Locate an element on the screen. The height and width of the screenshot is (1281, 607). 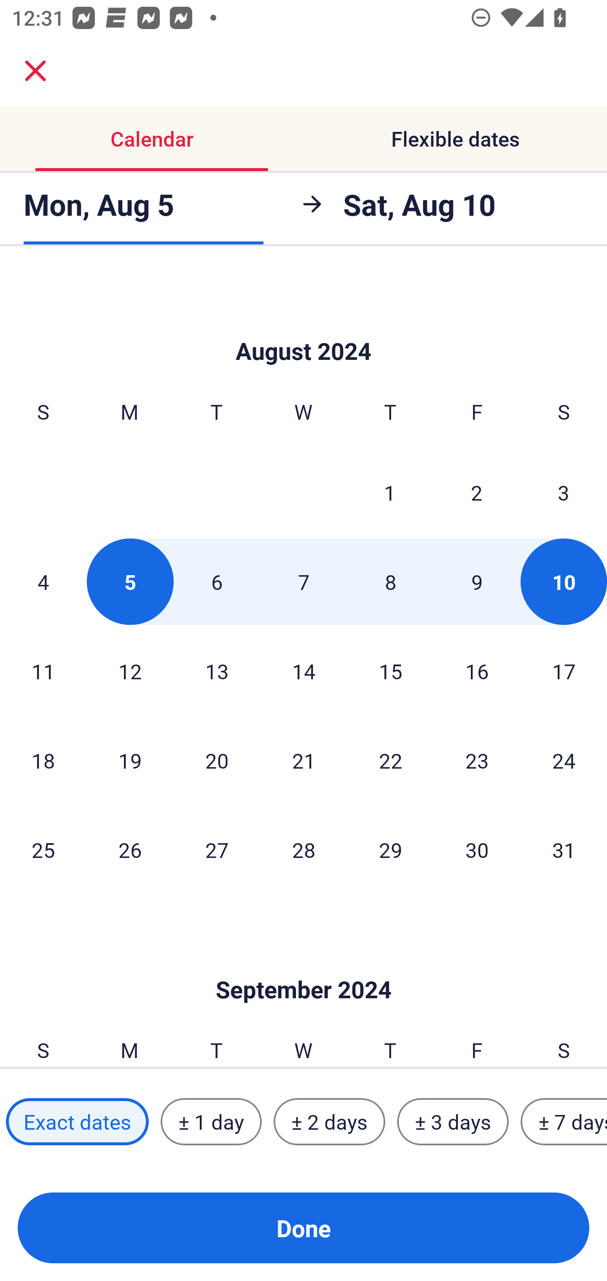
29 Thursday, August 29, 2024 is located at coordinates (390, 850).